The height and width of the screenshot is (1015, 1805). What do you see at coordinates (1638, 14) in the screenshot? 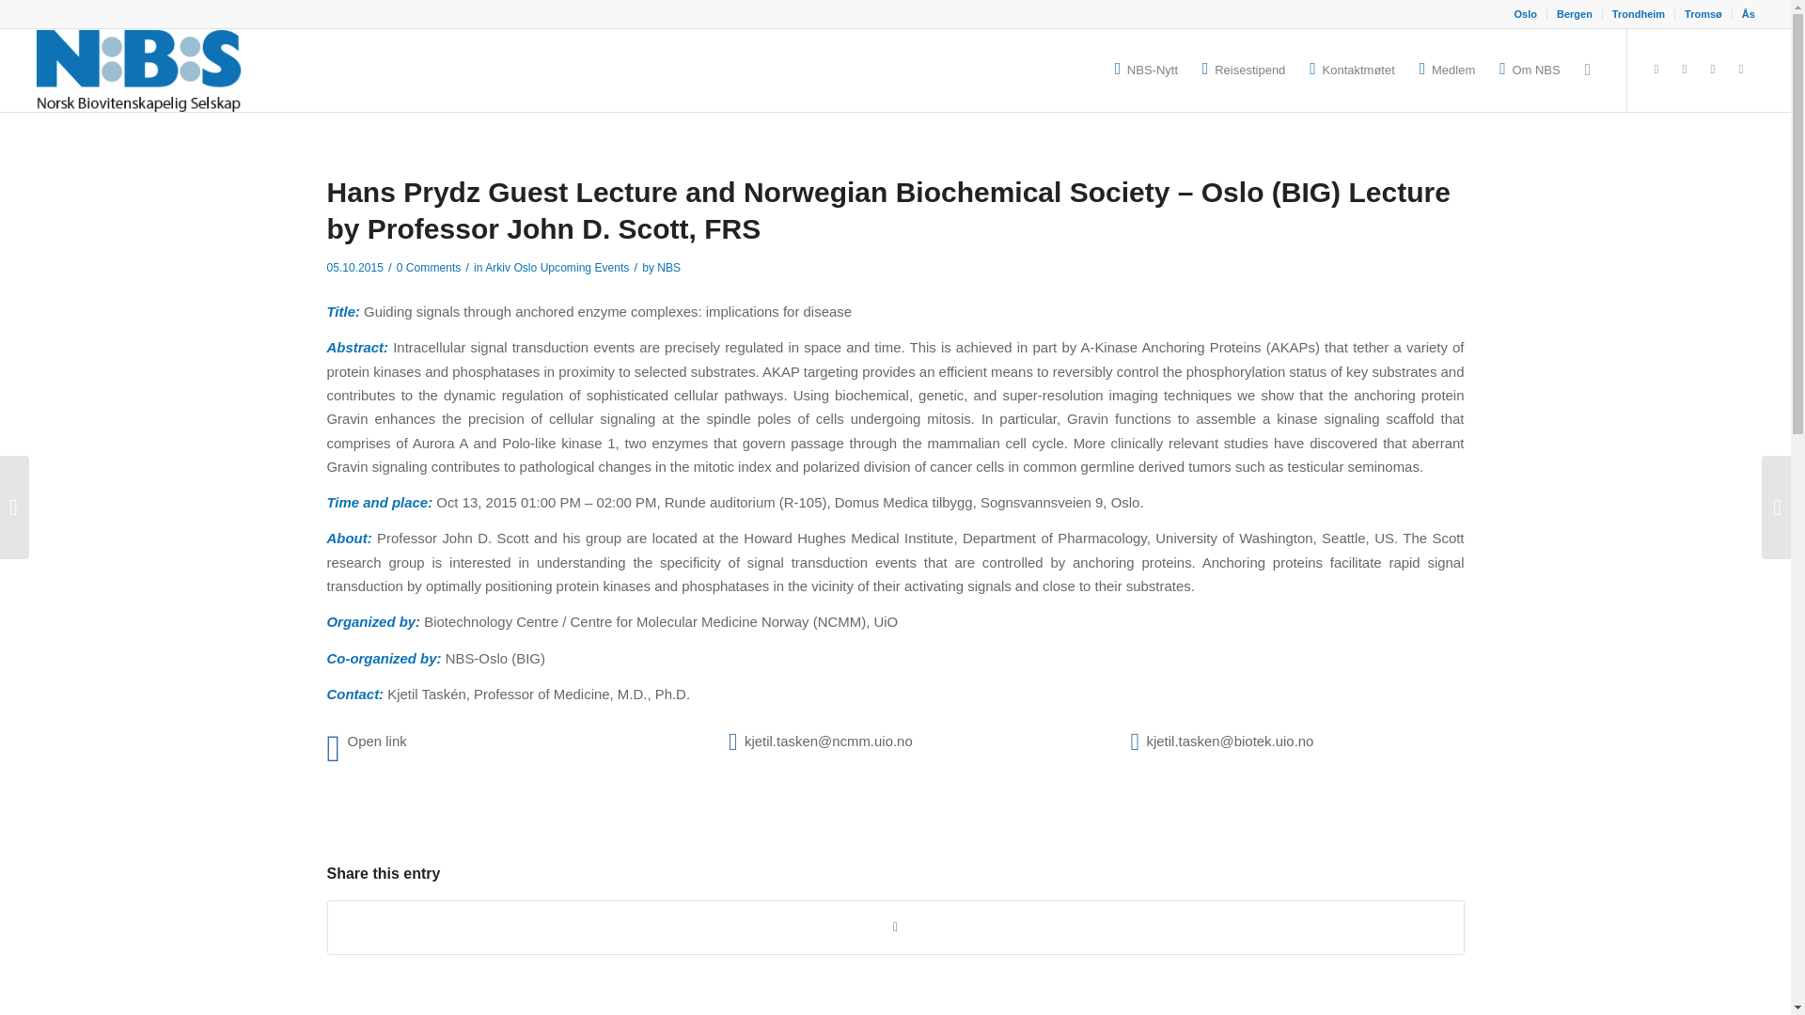
I see `Trondheim` at bounding box center [1638, 14].